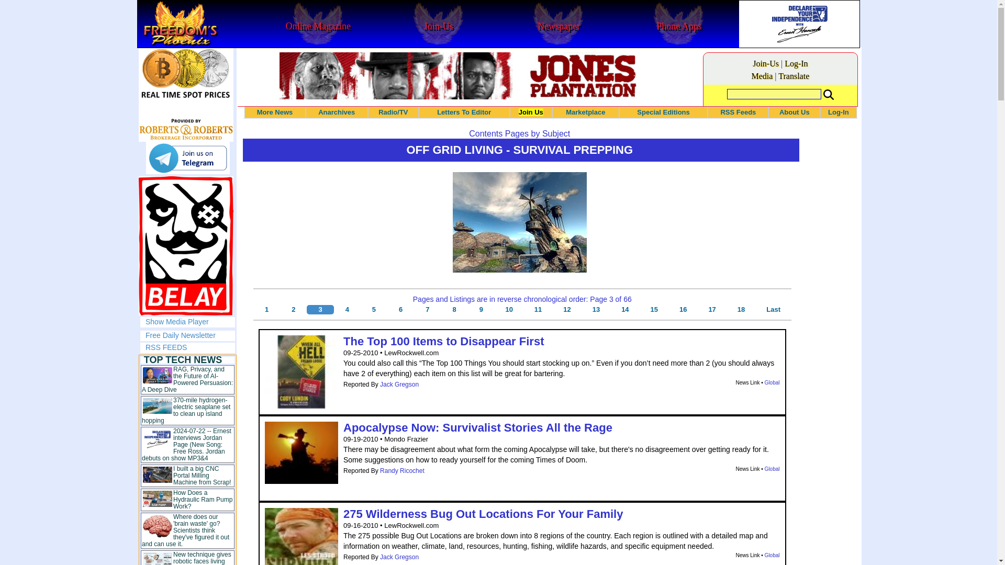 The image size is (1005, 565). I want to click on RSS FEEDS, so click(166, 347).